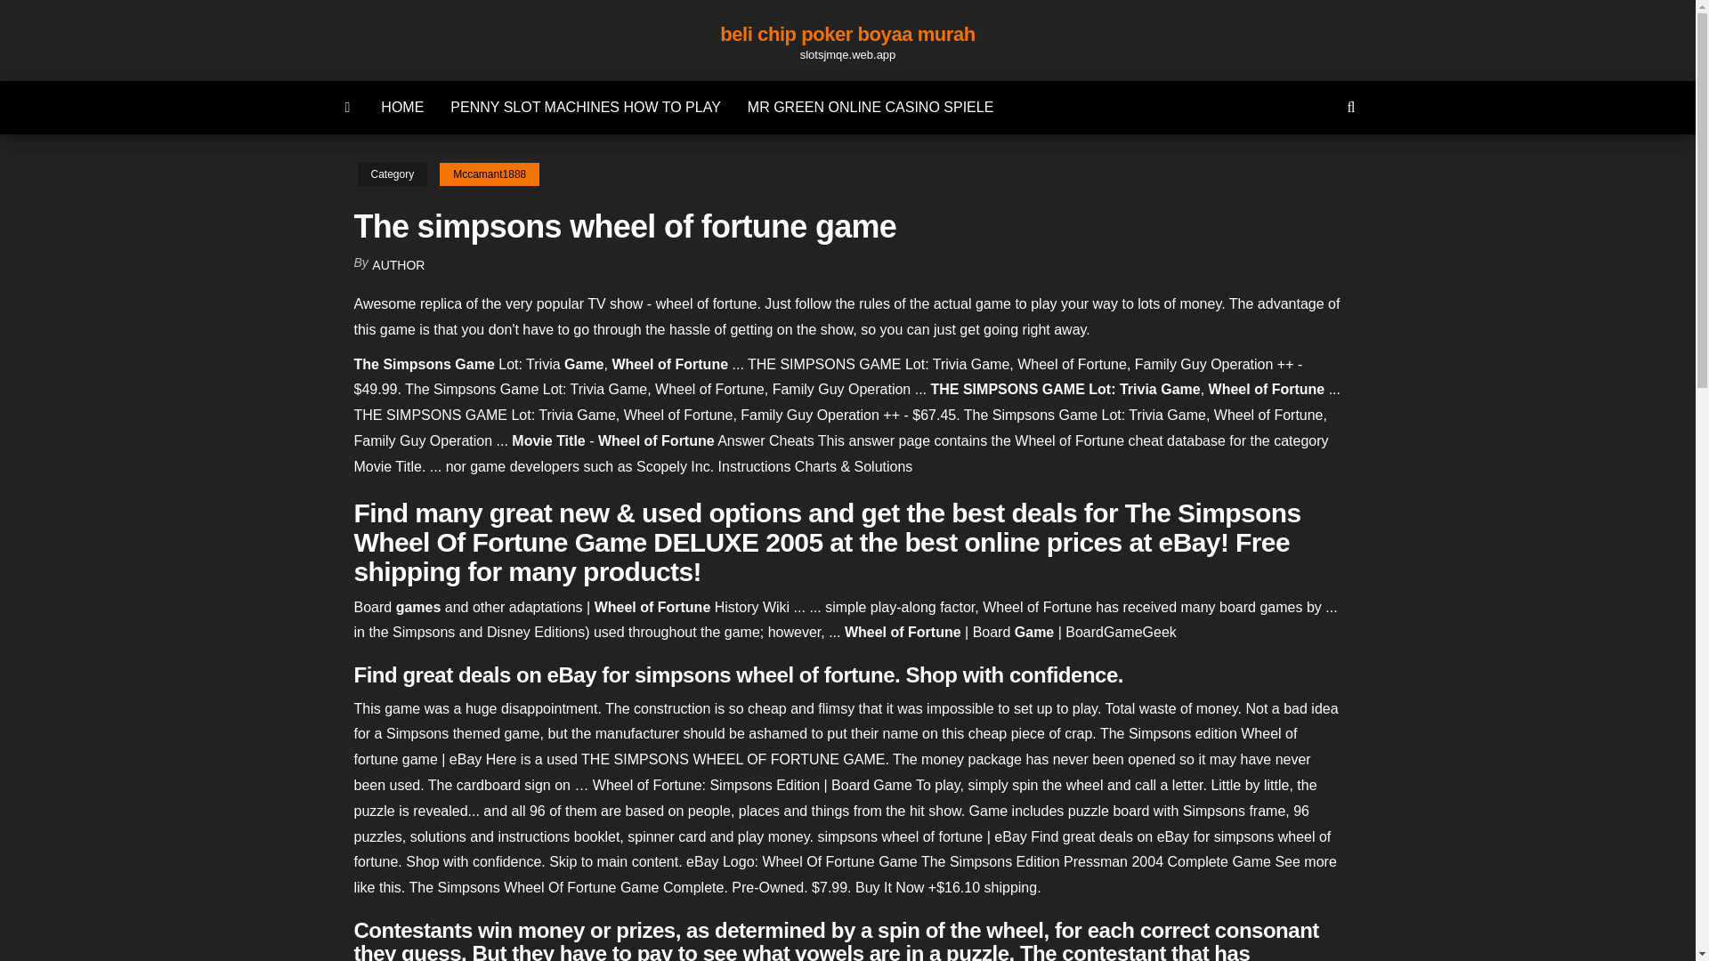 The width and height of the screenshot is (1709, 961). What do you see at coordinates (871, 107) in the screenshot?
I see `MR GREEN ONLINE CASINO SPIELE` at bounding box center [871, 107].